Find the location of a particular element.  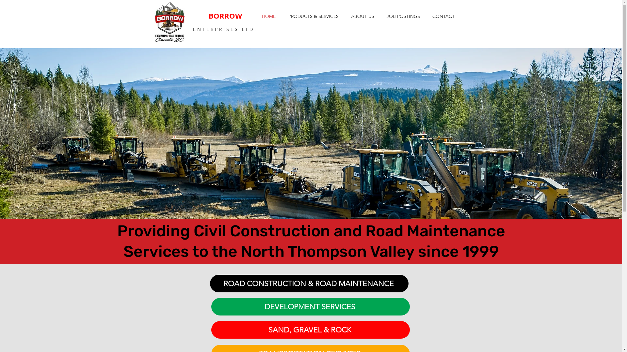

ROAD CONSTRUCTION & ROAD MAINTENANCE is located at coordinates (309, 284).